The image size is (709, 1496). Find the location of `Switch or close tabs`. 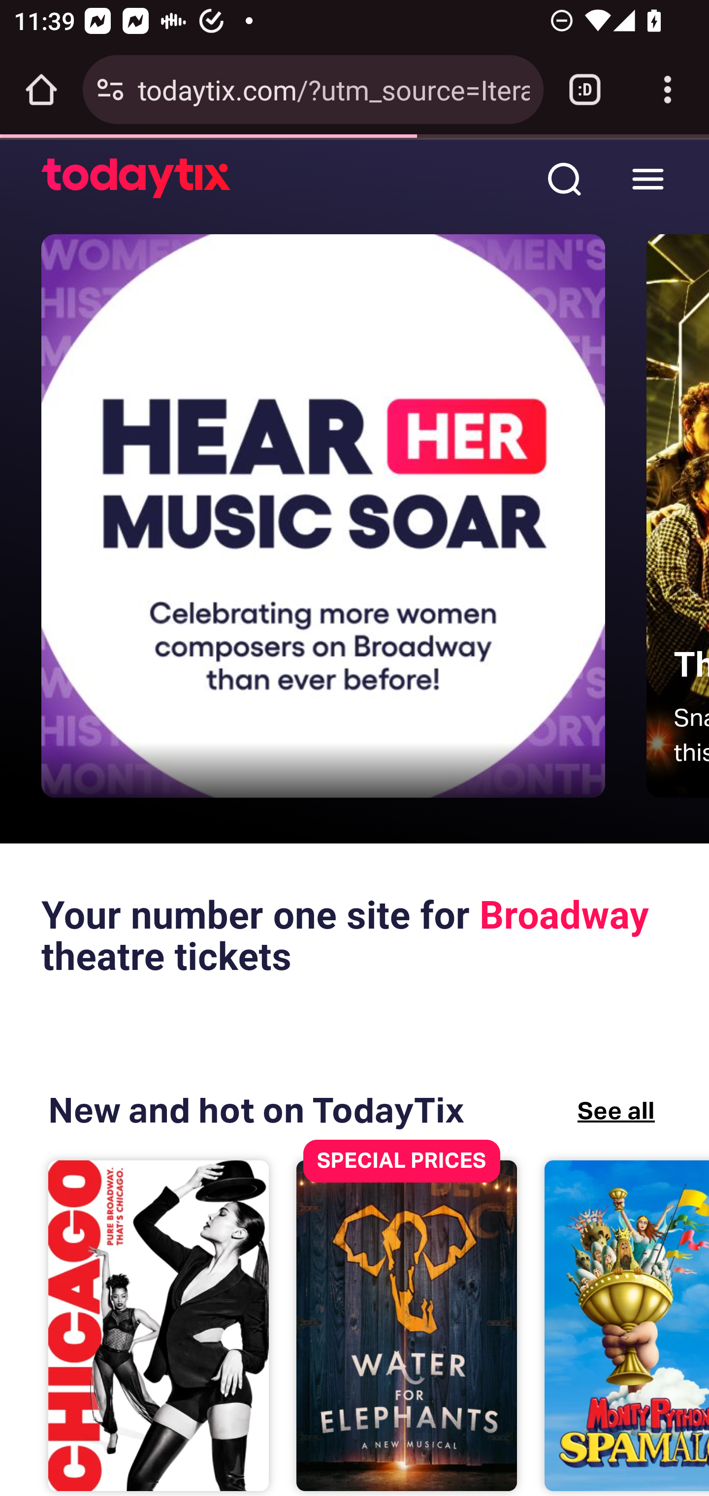

Switch or close tabs is located at coordinates (585, 90).